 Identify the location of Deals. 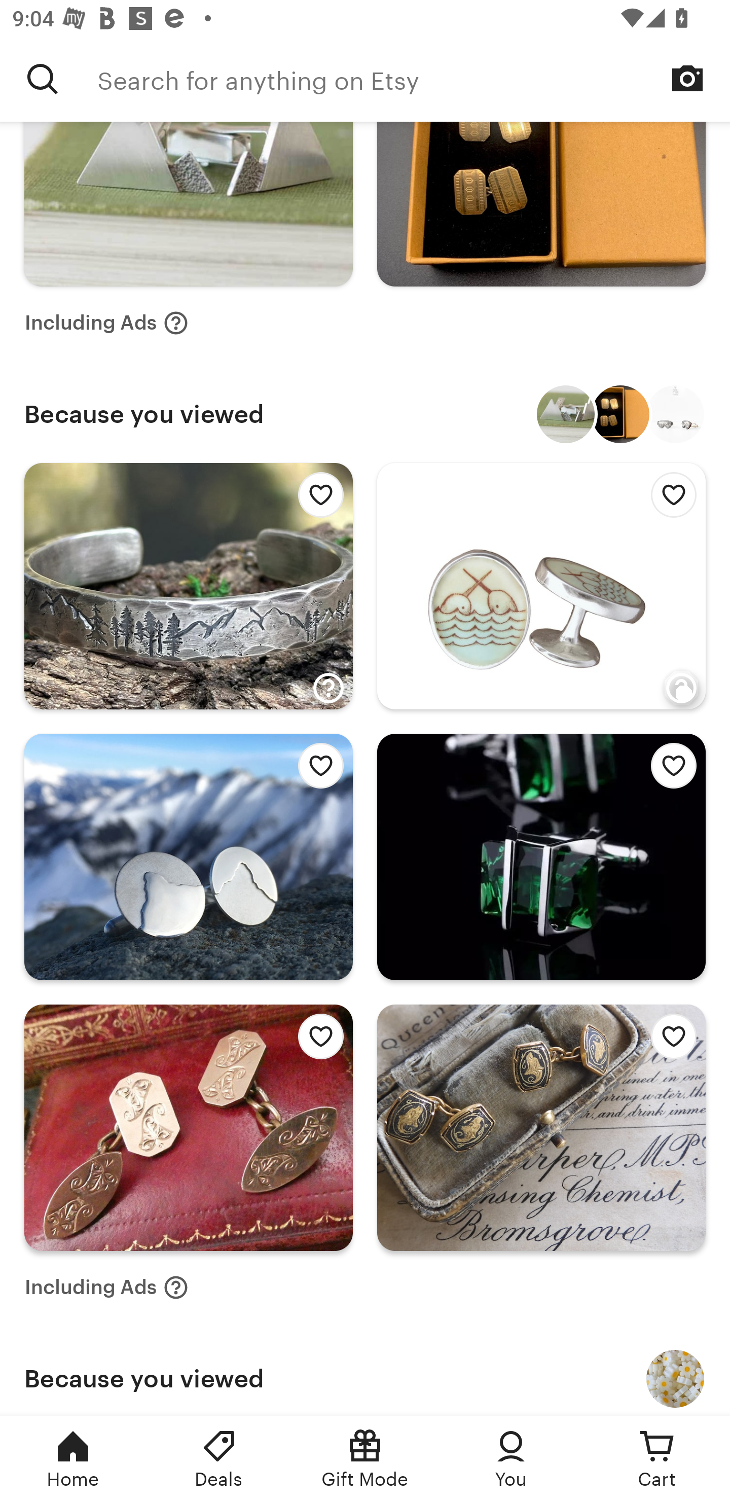
(219, 1458).